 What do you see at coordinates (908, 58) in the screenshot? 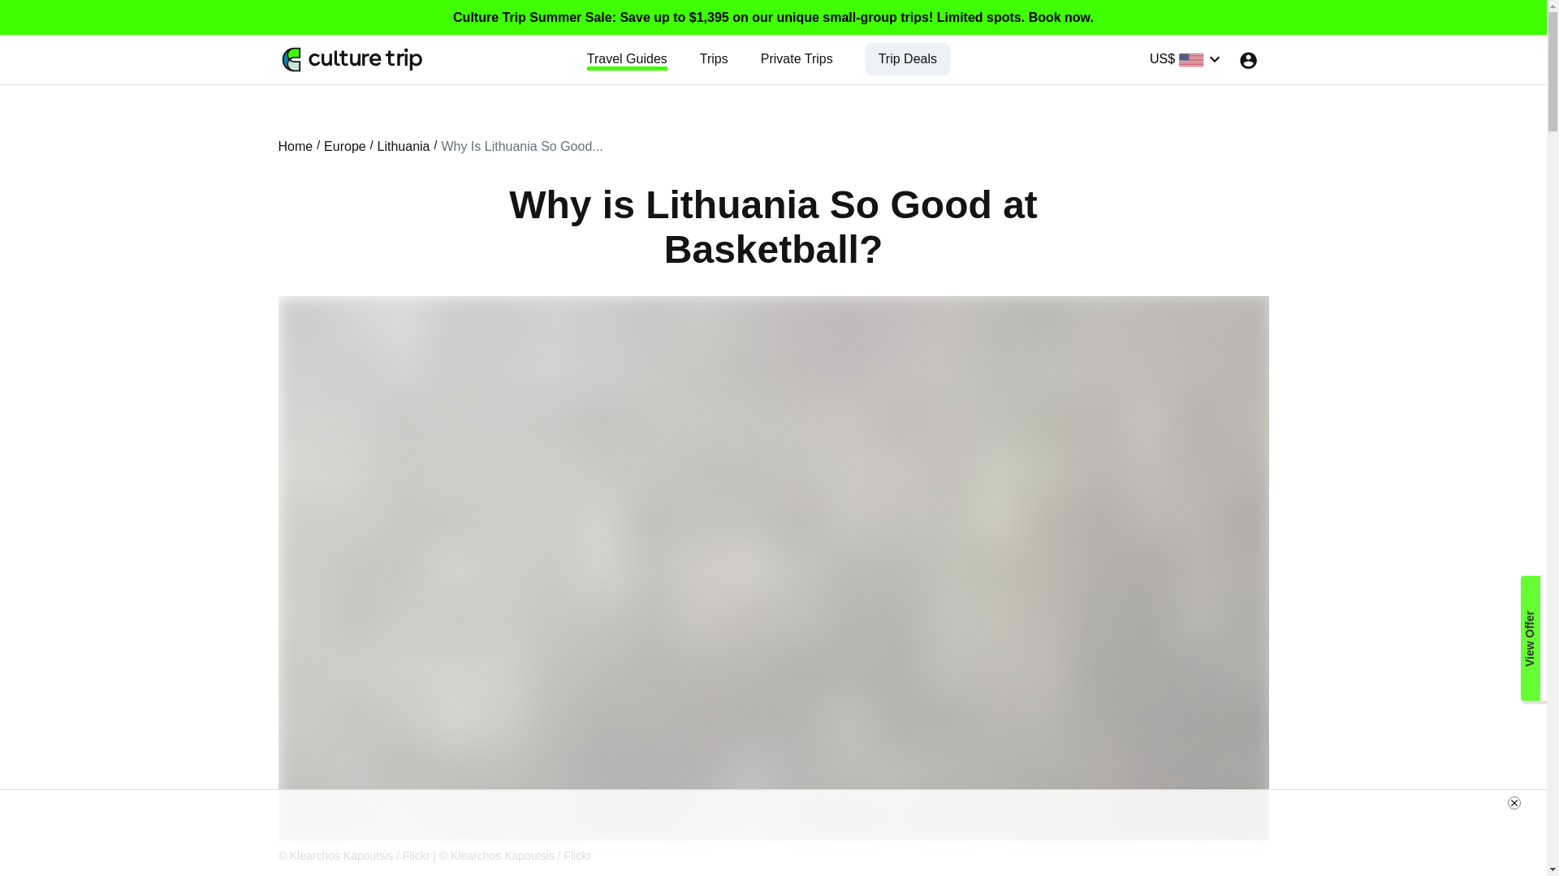
I see `Trip Deals` at bounding box center [908, 58].